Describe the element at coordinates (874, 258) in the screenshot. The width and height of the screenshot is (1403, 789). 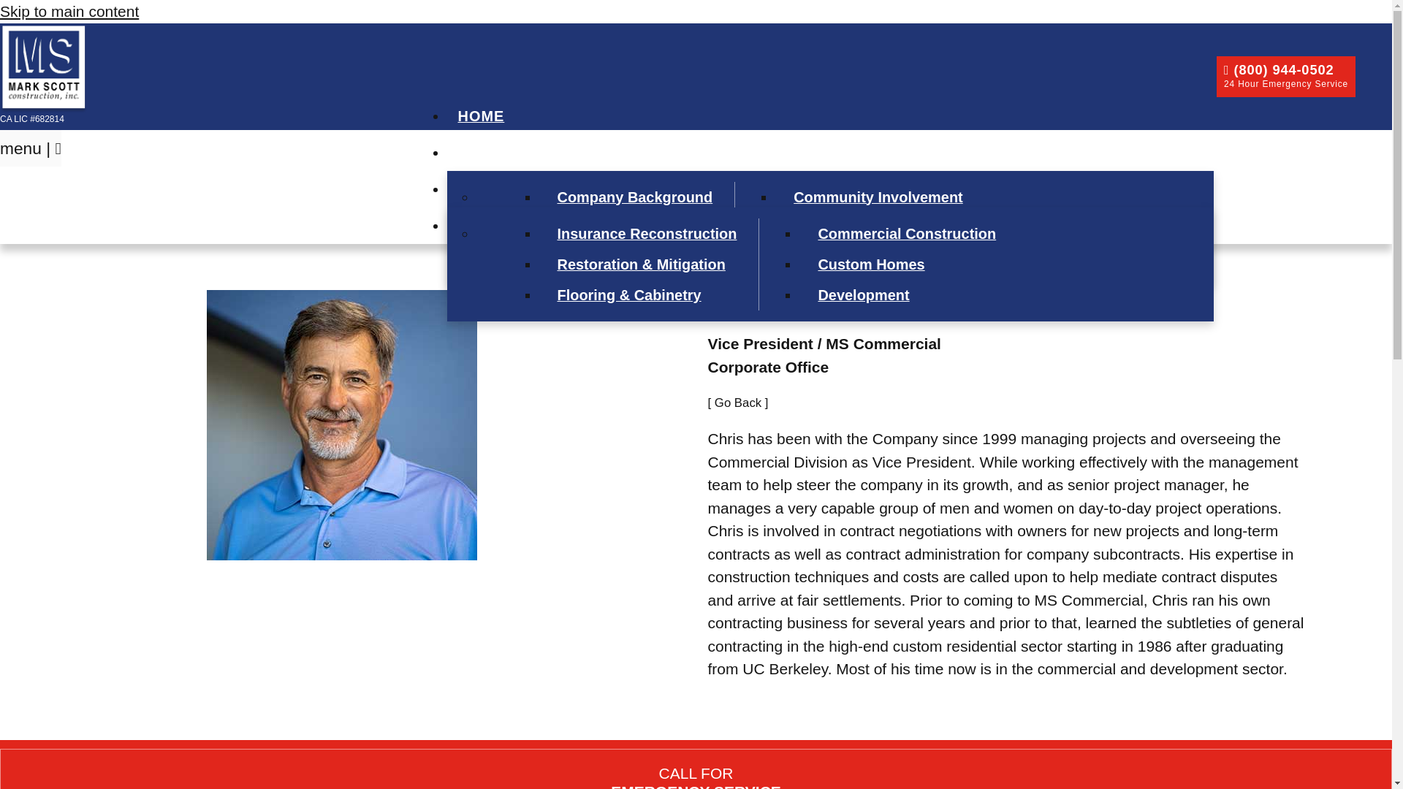
I see `Careers` at that location.